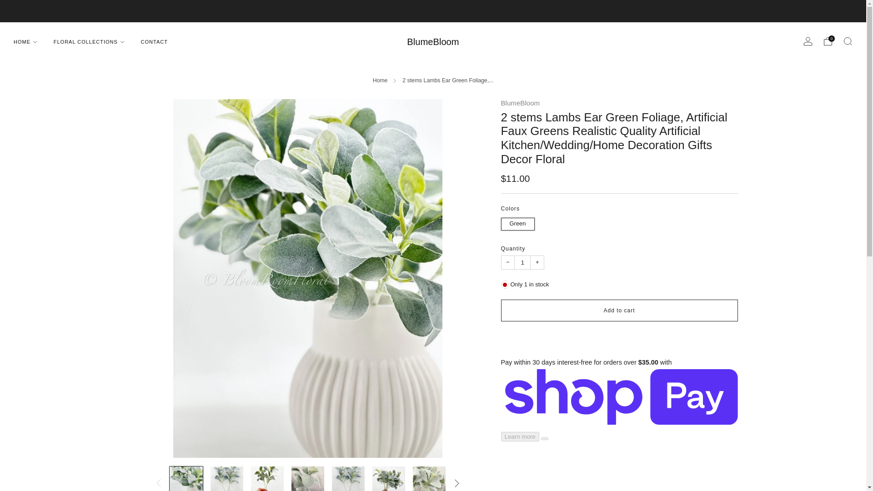  Describe the element at coordinates (521, 103) in the screenshot. I see `BlumeBloom` at that location.